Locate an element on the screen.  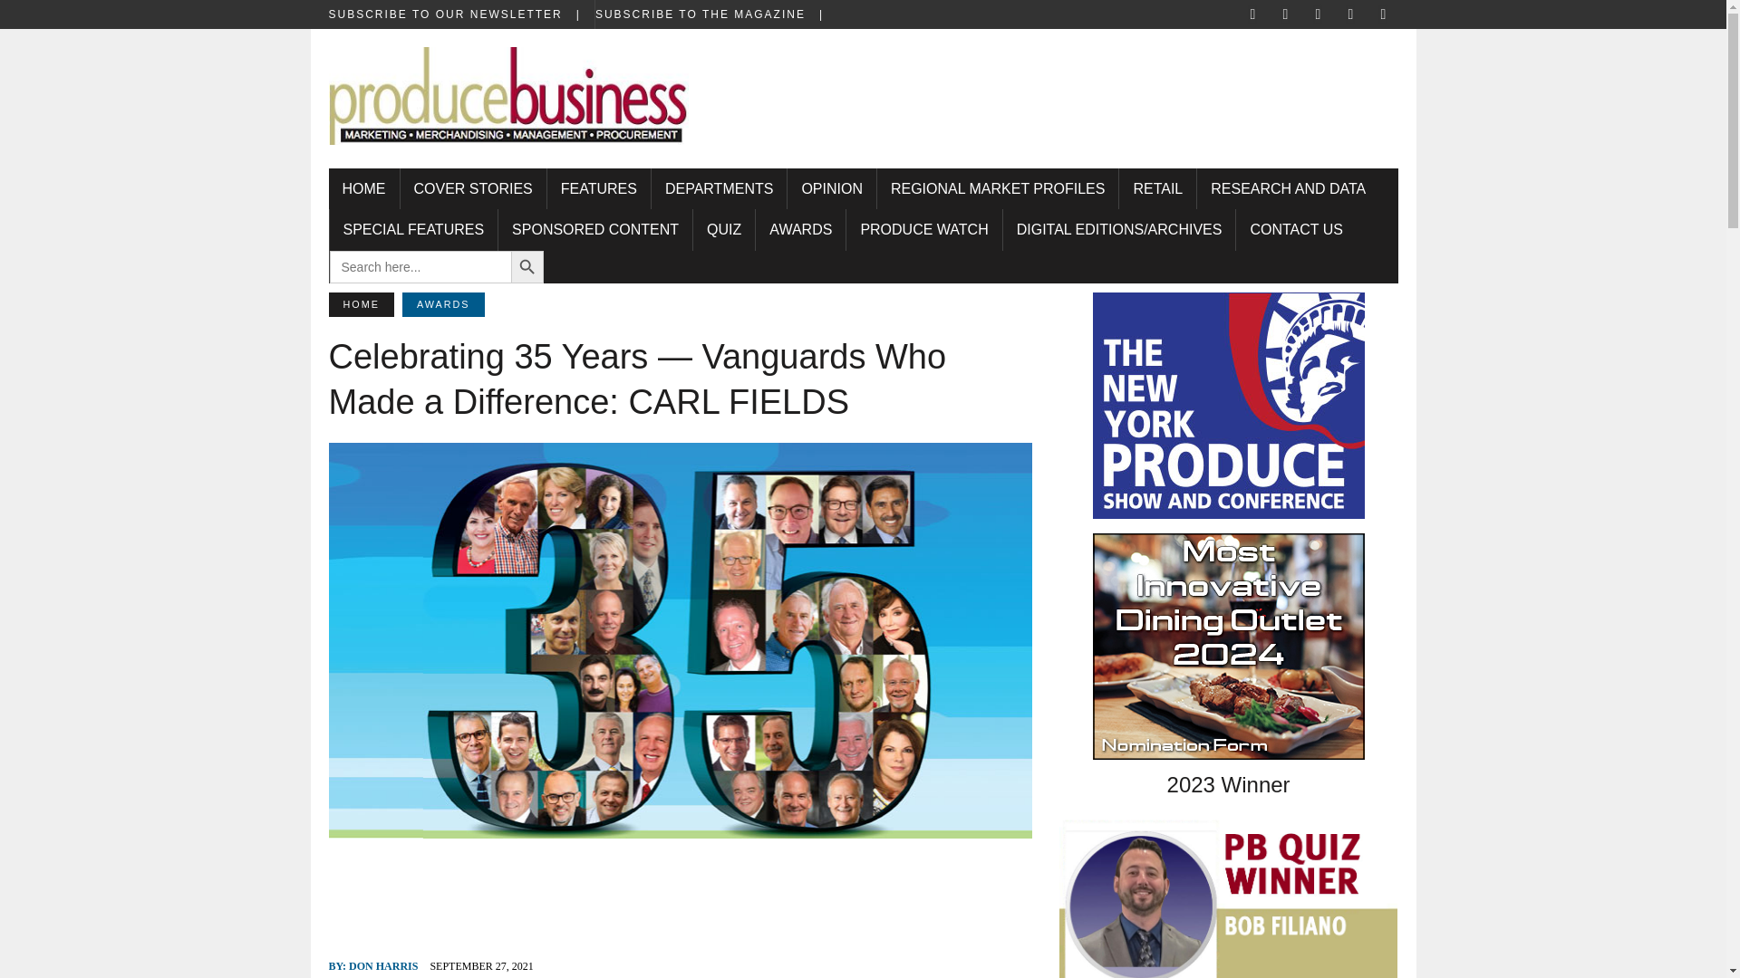
3rd party ad content is located at coordinates (1064, 87).